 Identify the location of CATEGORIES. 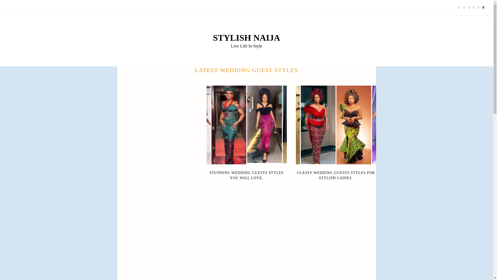
(93, 8).